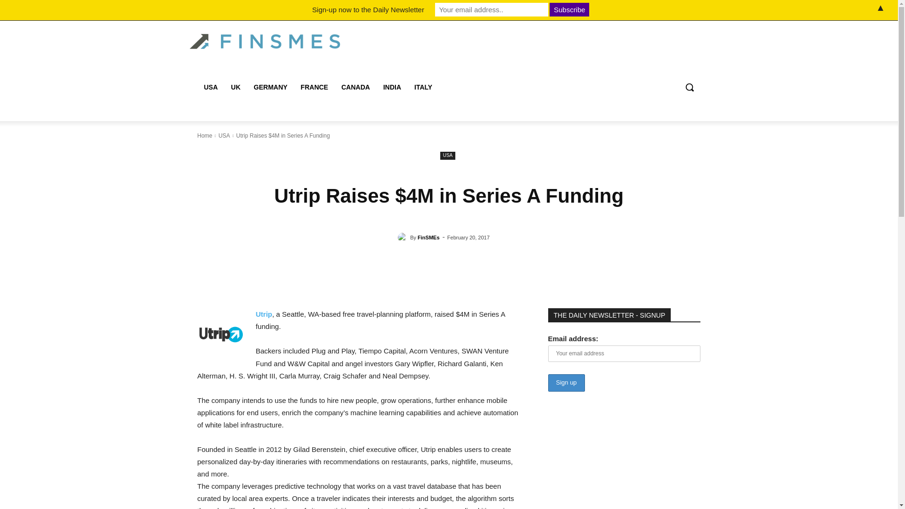 This screenshot has width=905, height=509. I want to click on USA, so click(448, 156).